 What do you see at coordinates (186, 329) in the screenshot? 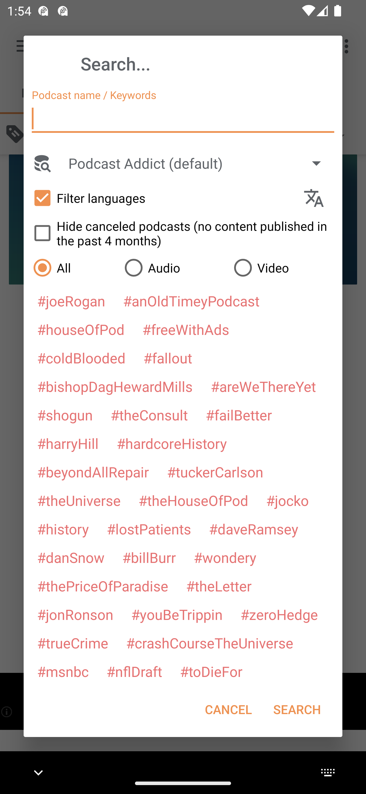
I see `#freeWithAds` at bounding box center [186, 329].